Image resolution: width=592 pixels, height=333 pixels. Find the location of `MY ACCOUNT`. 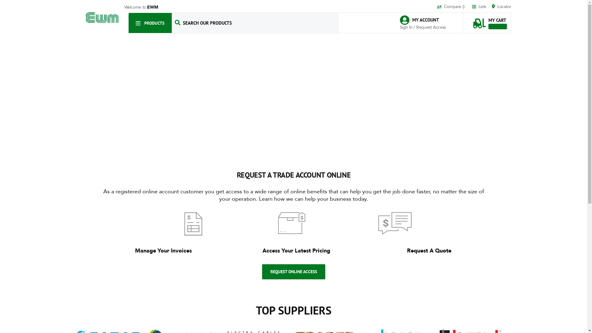

MY ACCOUNT is located at coordinates (422, 20).